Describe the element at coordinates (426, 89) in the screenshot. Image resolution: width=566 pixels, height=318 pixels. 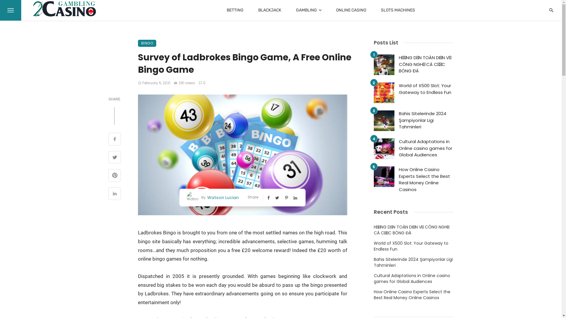
I see `World of X500 Slot: Your Gateway to Endless Fun` at that location.